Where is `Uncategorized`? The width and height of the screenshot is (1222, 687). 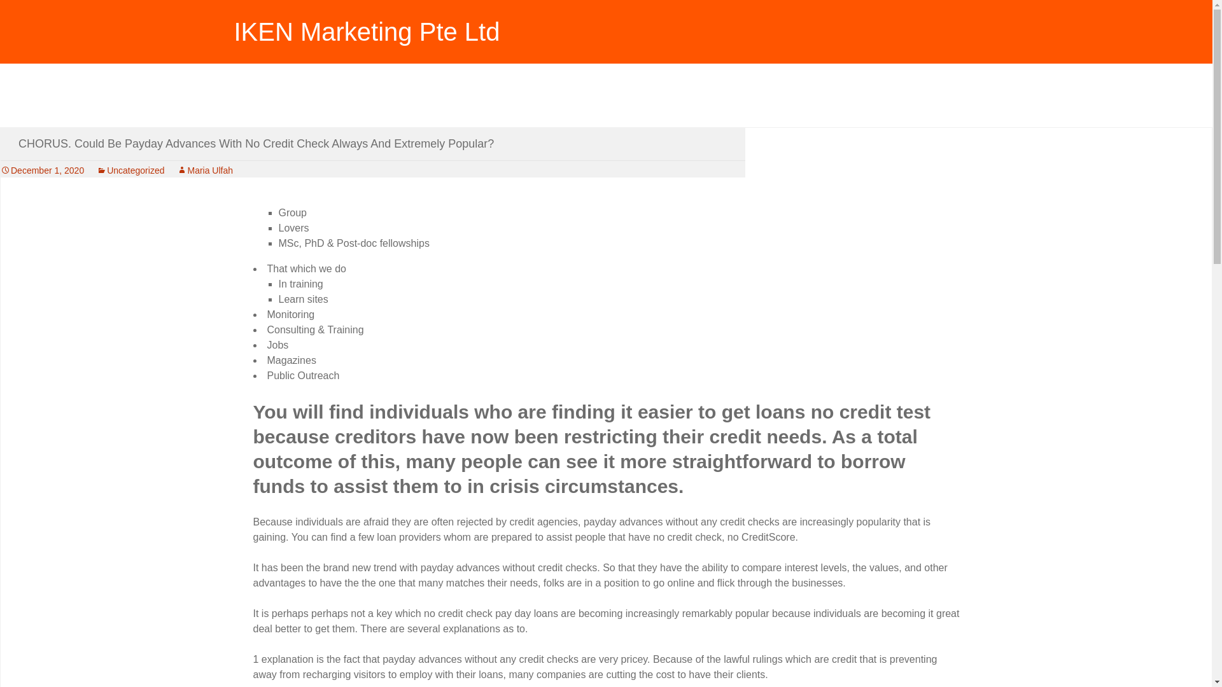
Uncategorized is located at coordinates (130, 170).